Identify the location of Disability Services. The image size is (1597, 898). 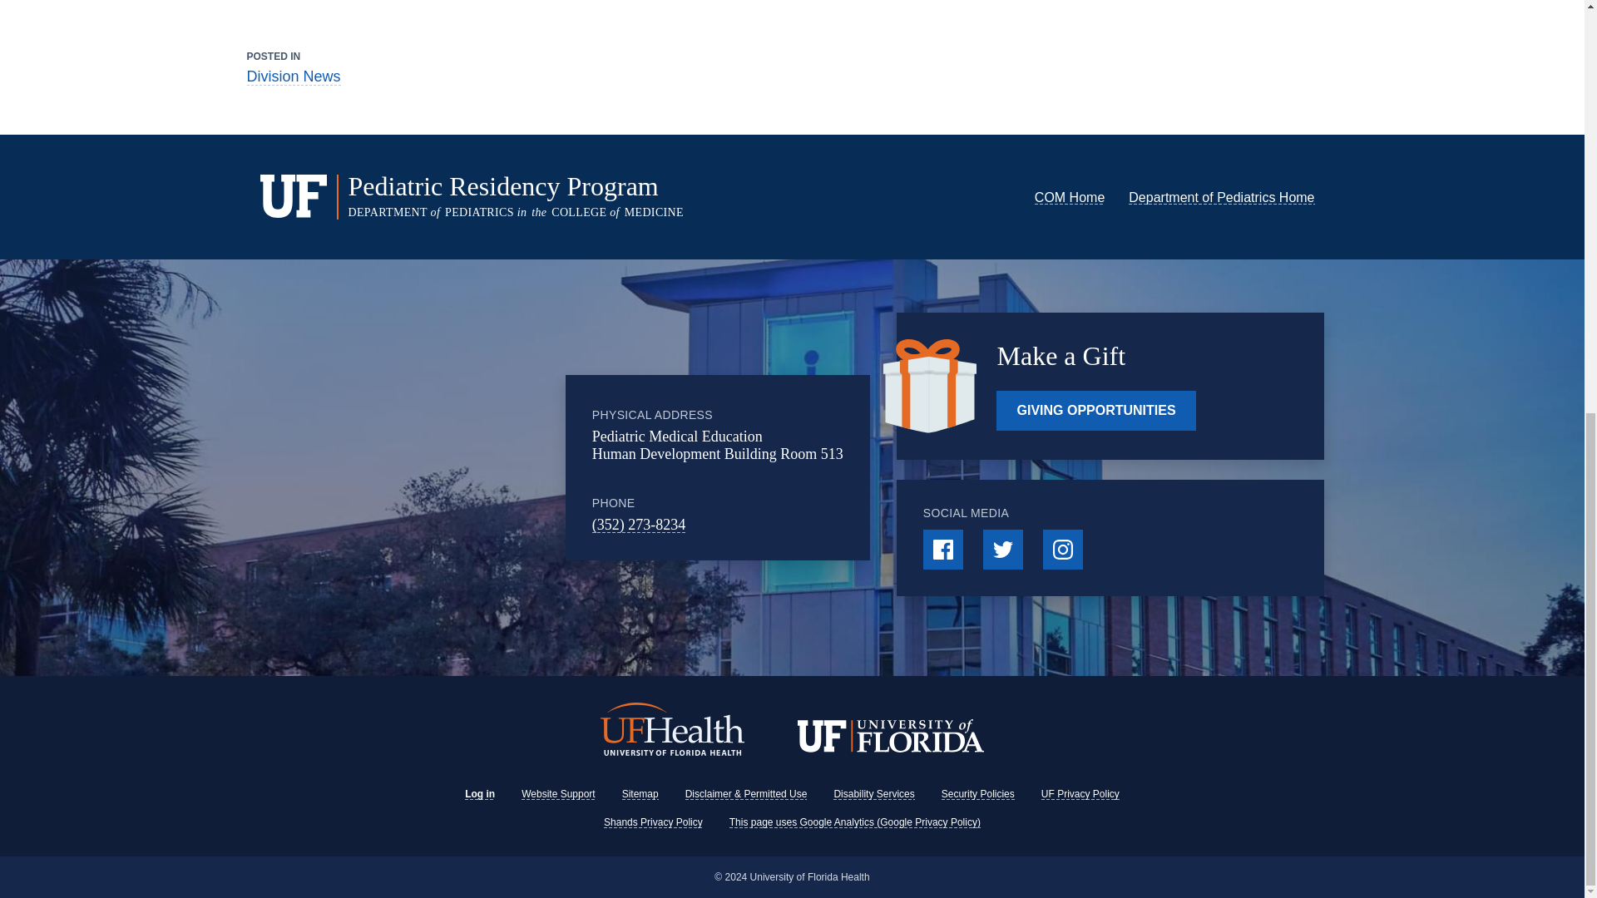
(873, 794).